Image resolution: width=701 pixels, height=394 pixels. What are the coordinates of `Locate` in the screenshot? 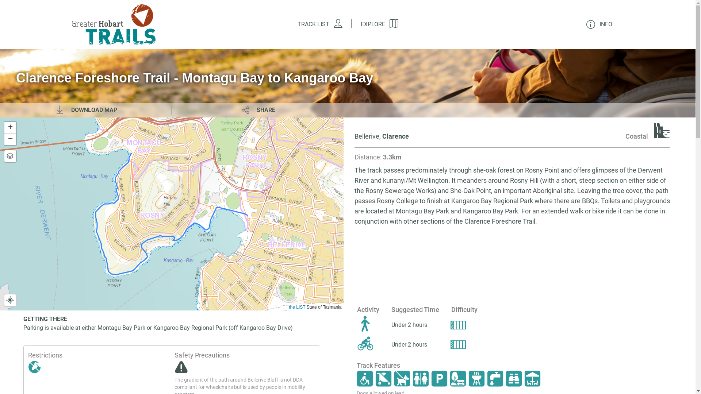 It's located at (10, 300).